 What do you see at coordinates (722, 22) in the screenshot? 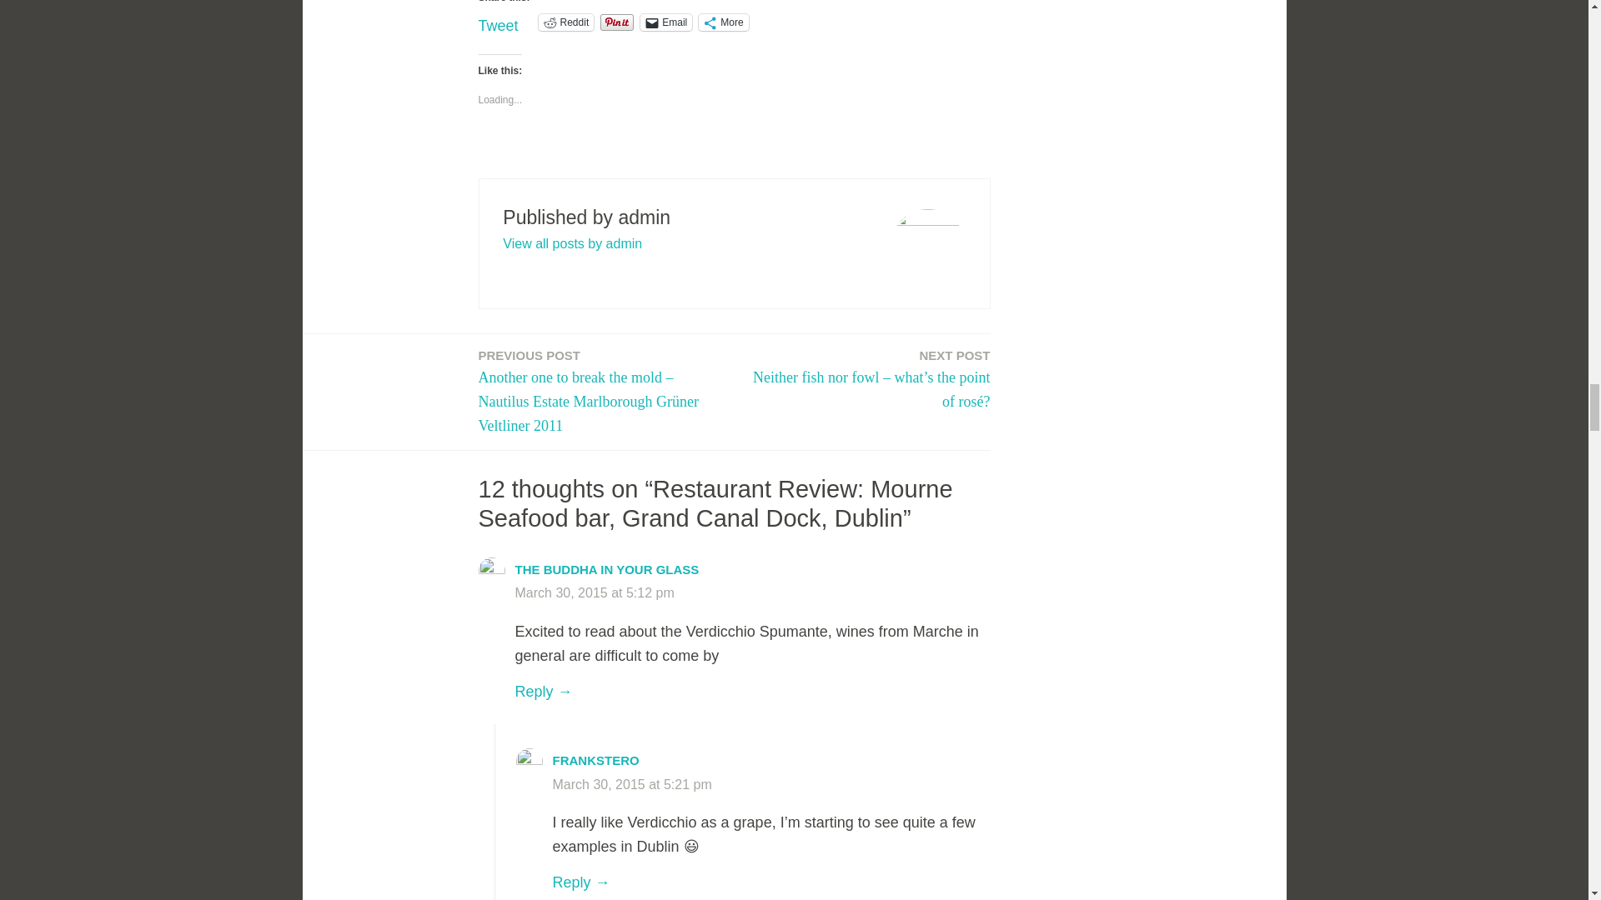
I see `More` at bounding box center [722, 22].